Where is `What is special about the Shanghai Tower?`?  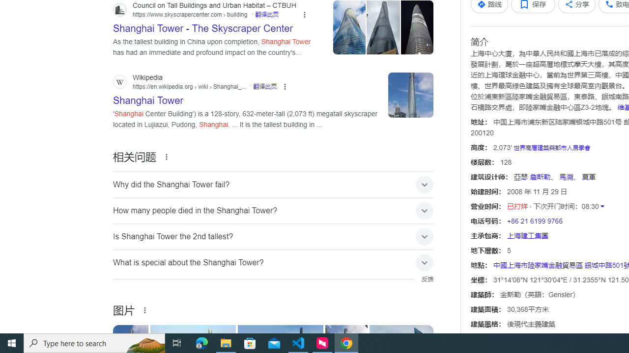 What is special about the Shanghai Tower? is located at coordinates (273, 263).